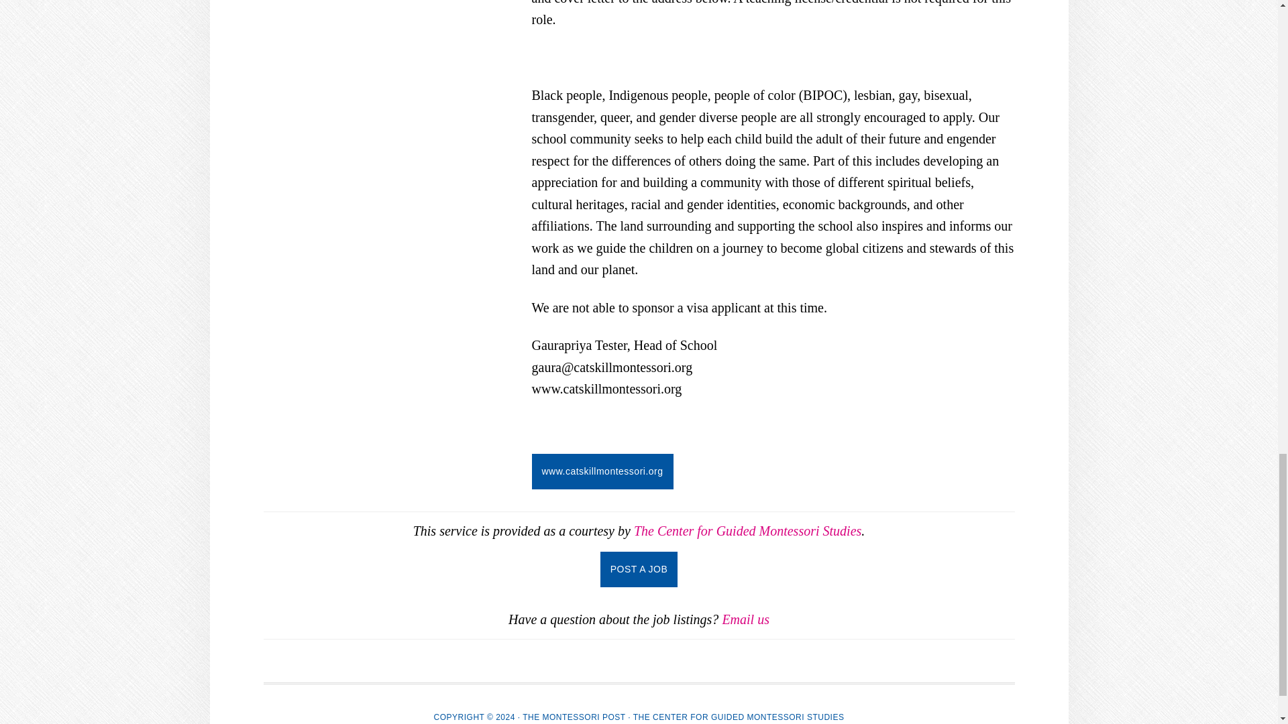 The height and width of the screenshot is (724, 1288). What do you see at coordinates (747, 531) in the screenshot?
I see `The Center for Guided Montessori Studies` at bounding box center [747, 531].